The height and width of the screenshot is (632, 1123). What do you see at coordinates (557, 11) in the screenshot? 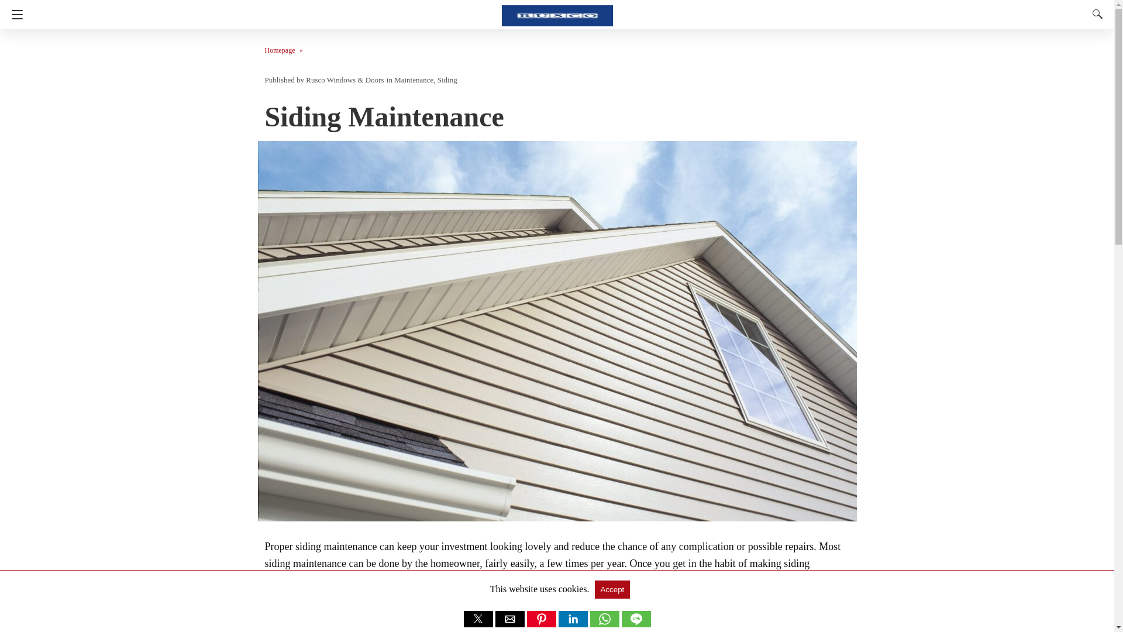
I see `Rusco Exteriors` at bounding box center [557, 11].